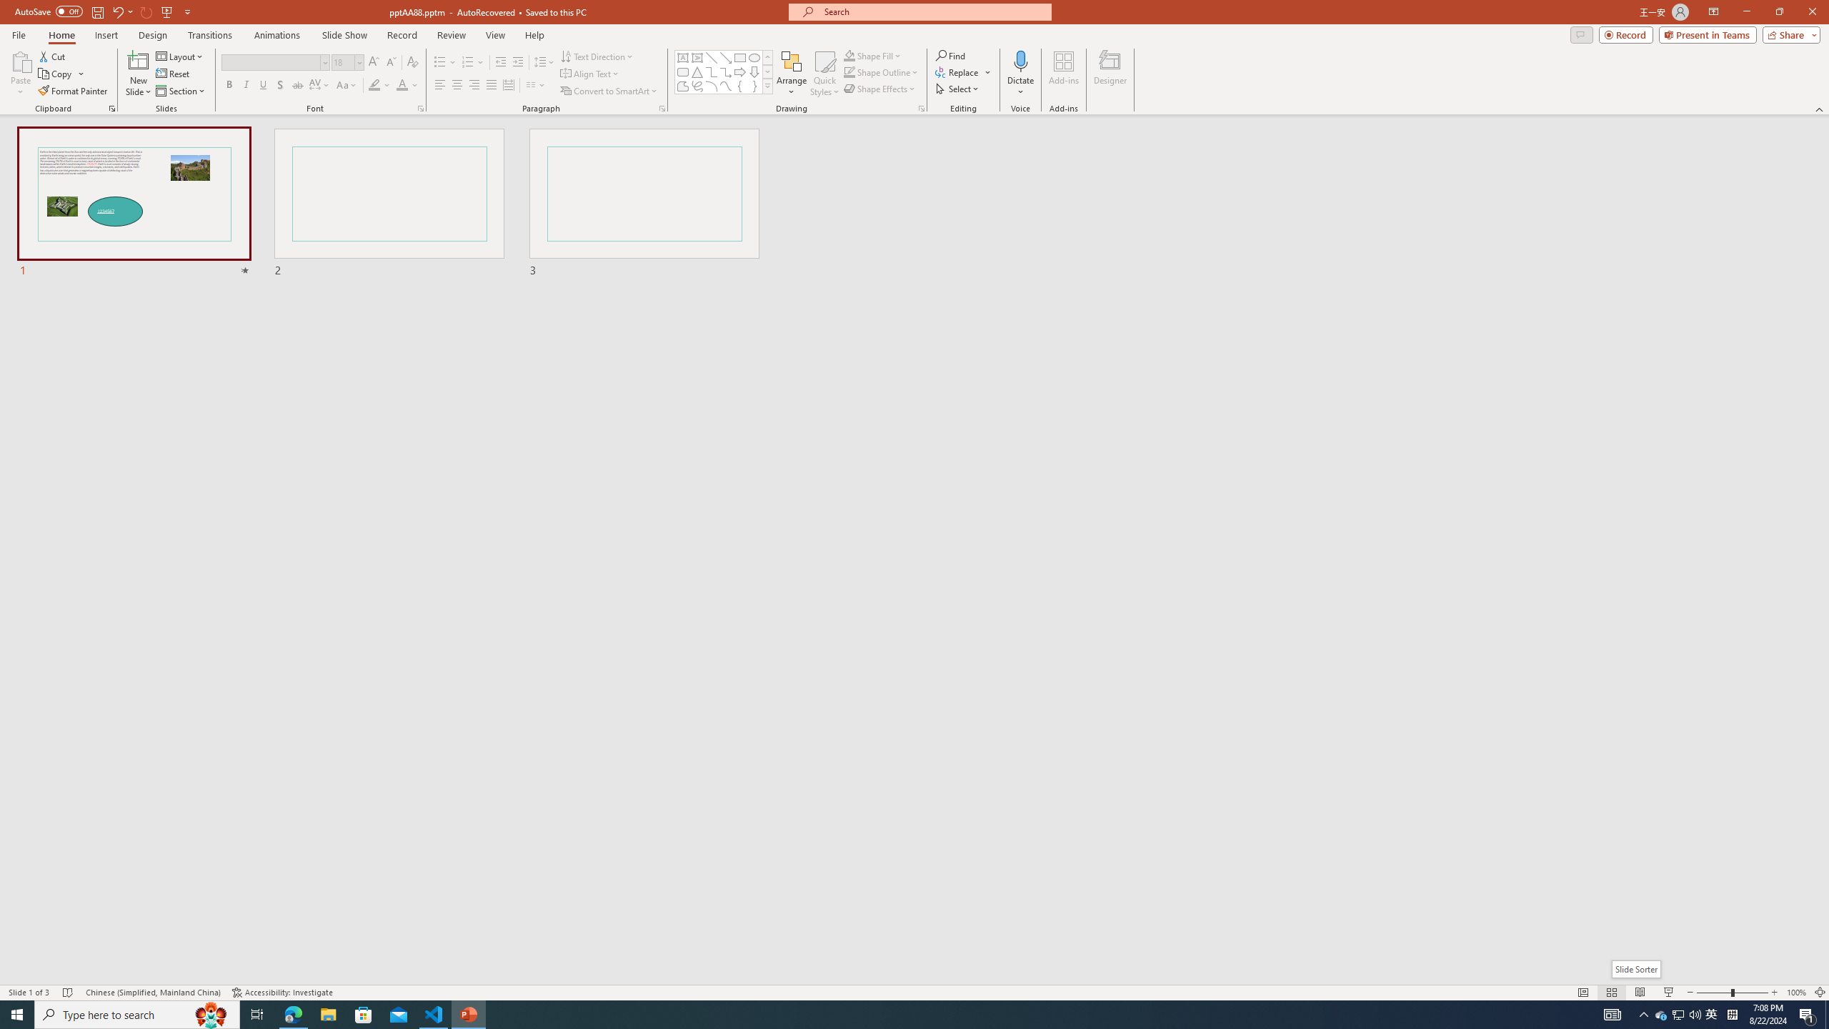  Describe the element at coordinates (277, 35) in the screenshot. I see `Animations` at that location.